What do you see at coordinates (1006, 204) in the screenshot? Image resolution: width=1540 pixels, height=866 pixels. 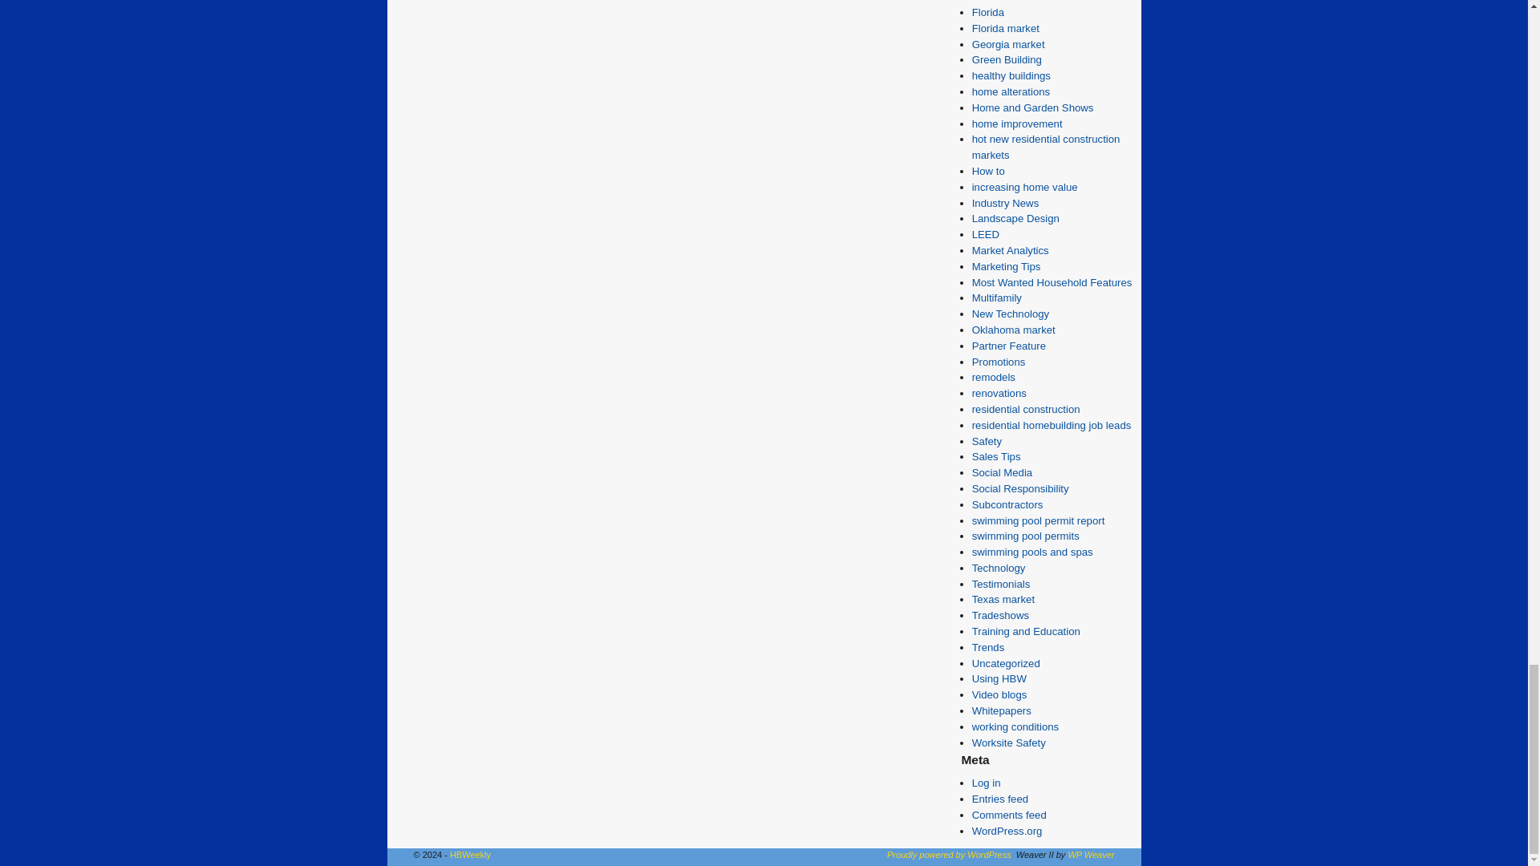 I see `The latest construction and builder industry news ` at bounding box center [1006, 204].